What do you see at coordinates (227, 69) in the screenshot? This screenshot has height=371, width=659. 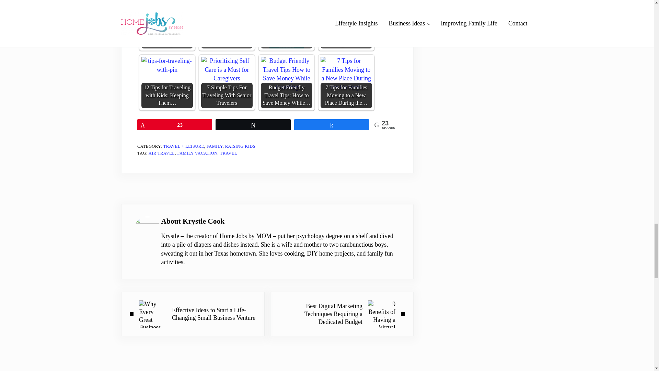 I see `7 Simple Tips For Traveling With Senior Travelers` at bounding box center [227, 69].